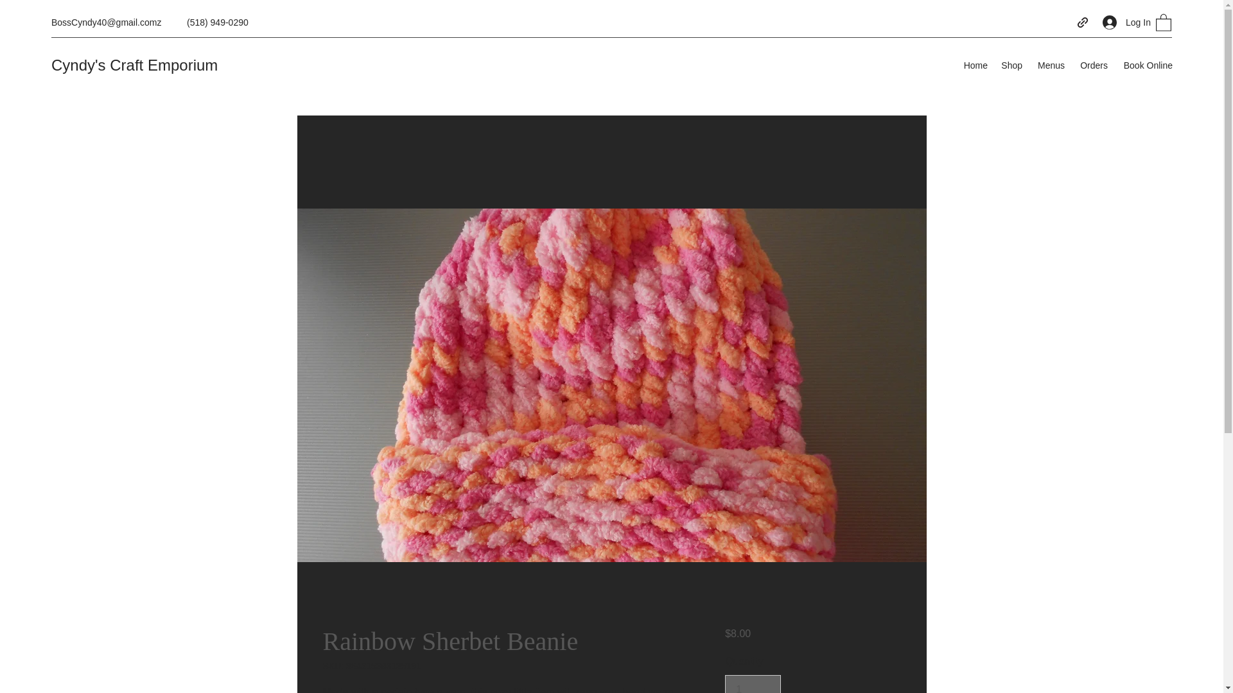 The width and height of the screenshot is (1233, 693). What do you see at coordinates (1011, 65) in the screenshot?
I see `Shop` at bounding box center [1011, 65].